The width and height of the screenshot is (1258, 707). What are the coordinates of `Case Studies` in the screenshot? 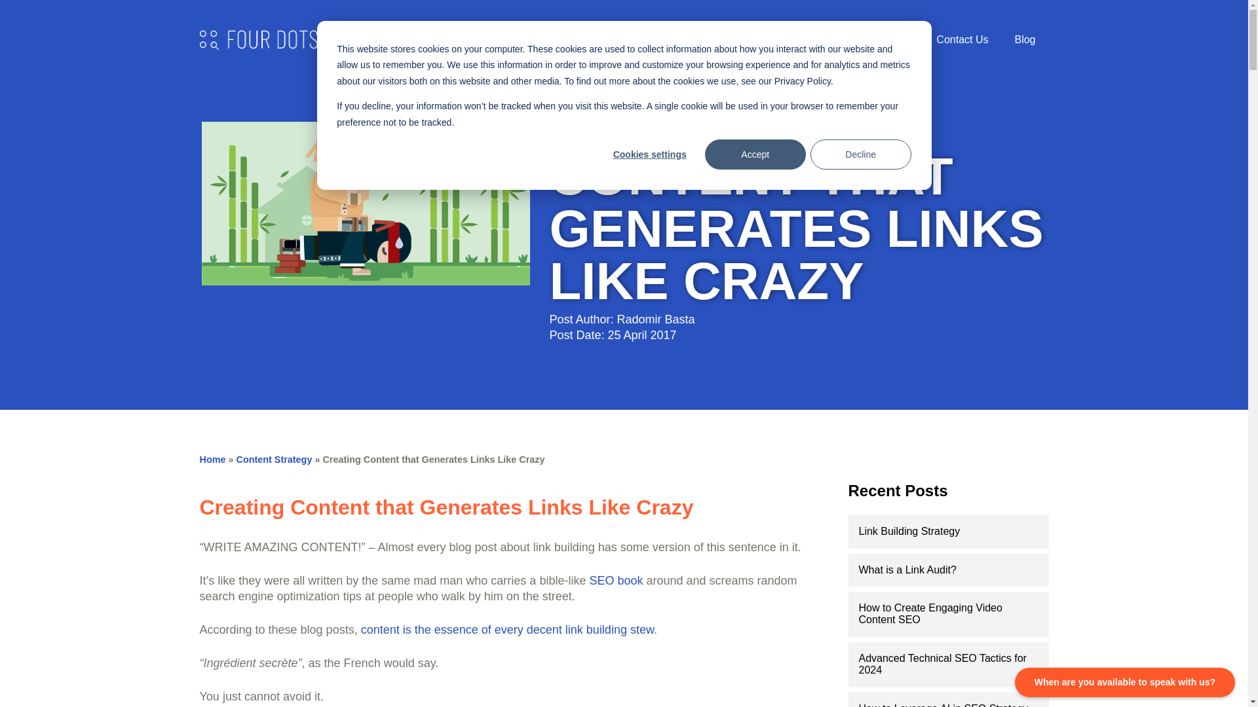 It's located at (879, 39).